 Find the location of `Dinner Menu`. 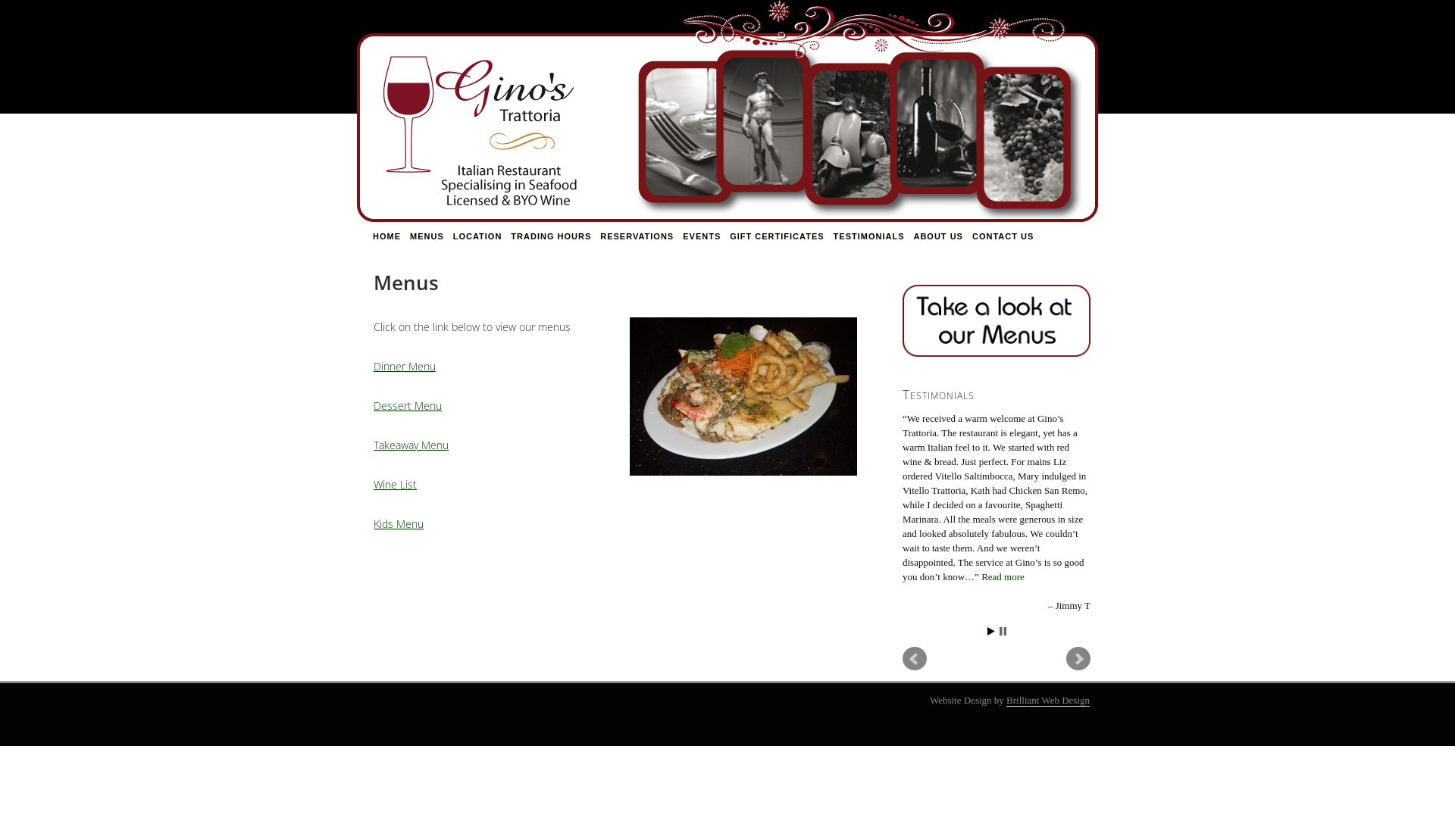

Dinner Menu is located at coordinates (405, 367).